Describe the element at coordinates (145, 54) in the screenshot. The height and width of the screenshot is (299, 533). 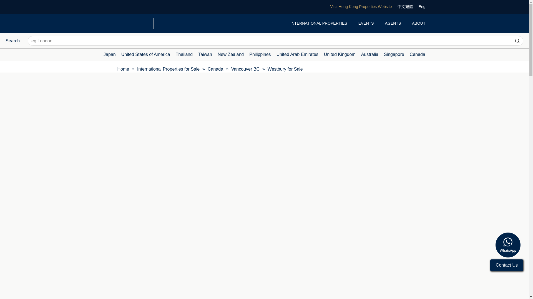
I see `United States of America` at that location.